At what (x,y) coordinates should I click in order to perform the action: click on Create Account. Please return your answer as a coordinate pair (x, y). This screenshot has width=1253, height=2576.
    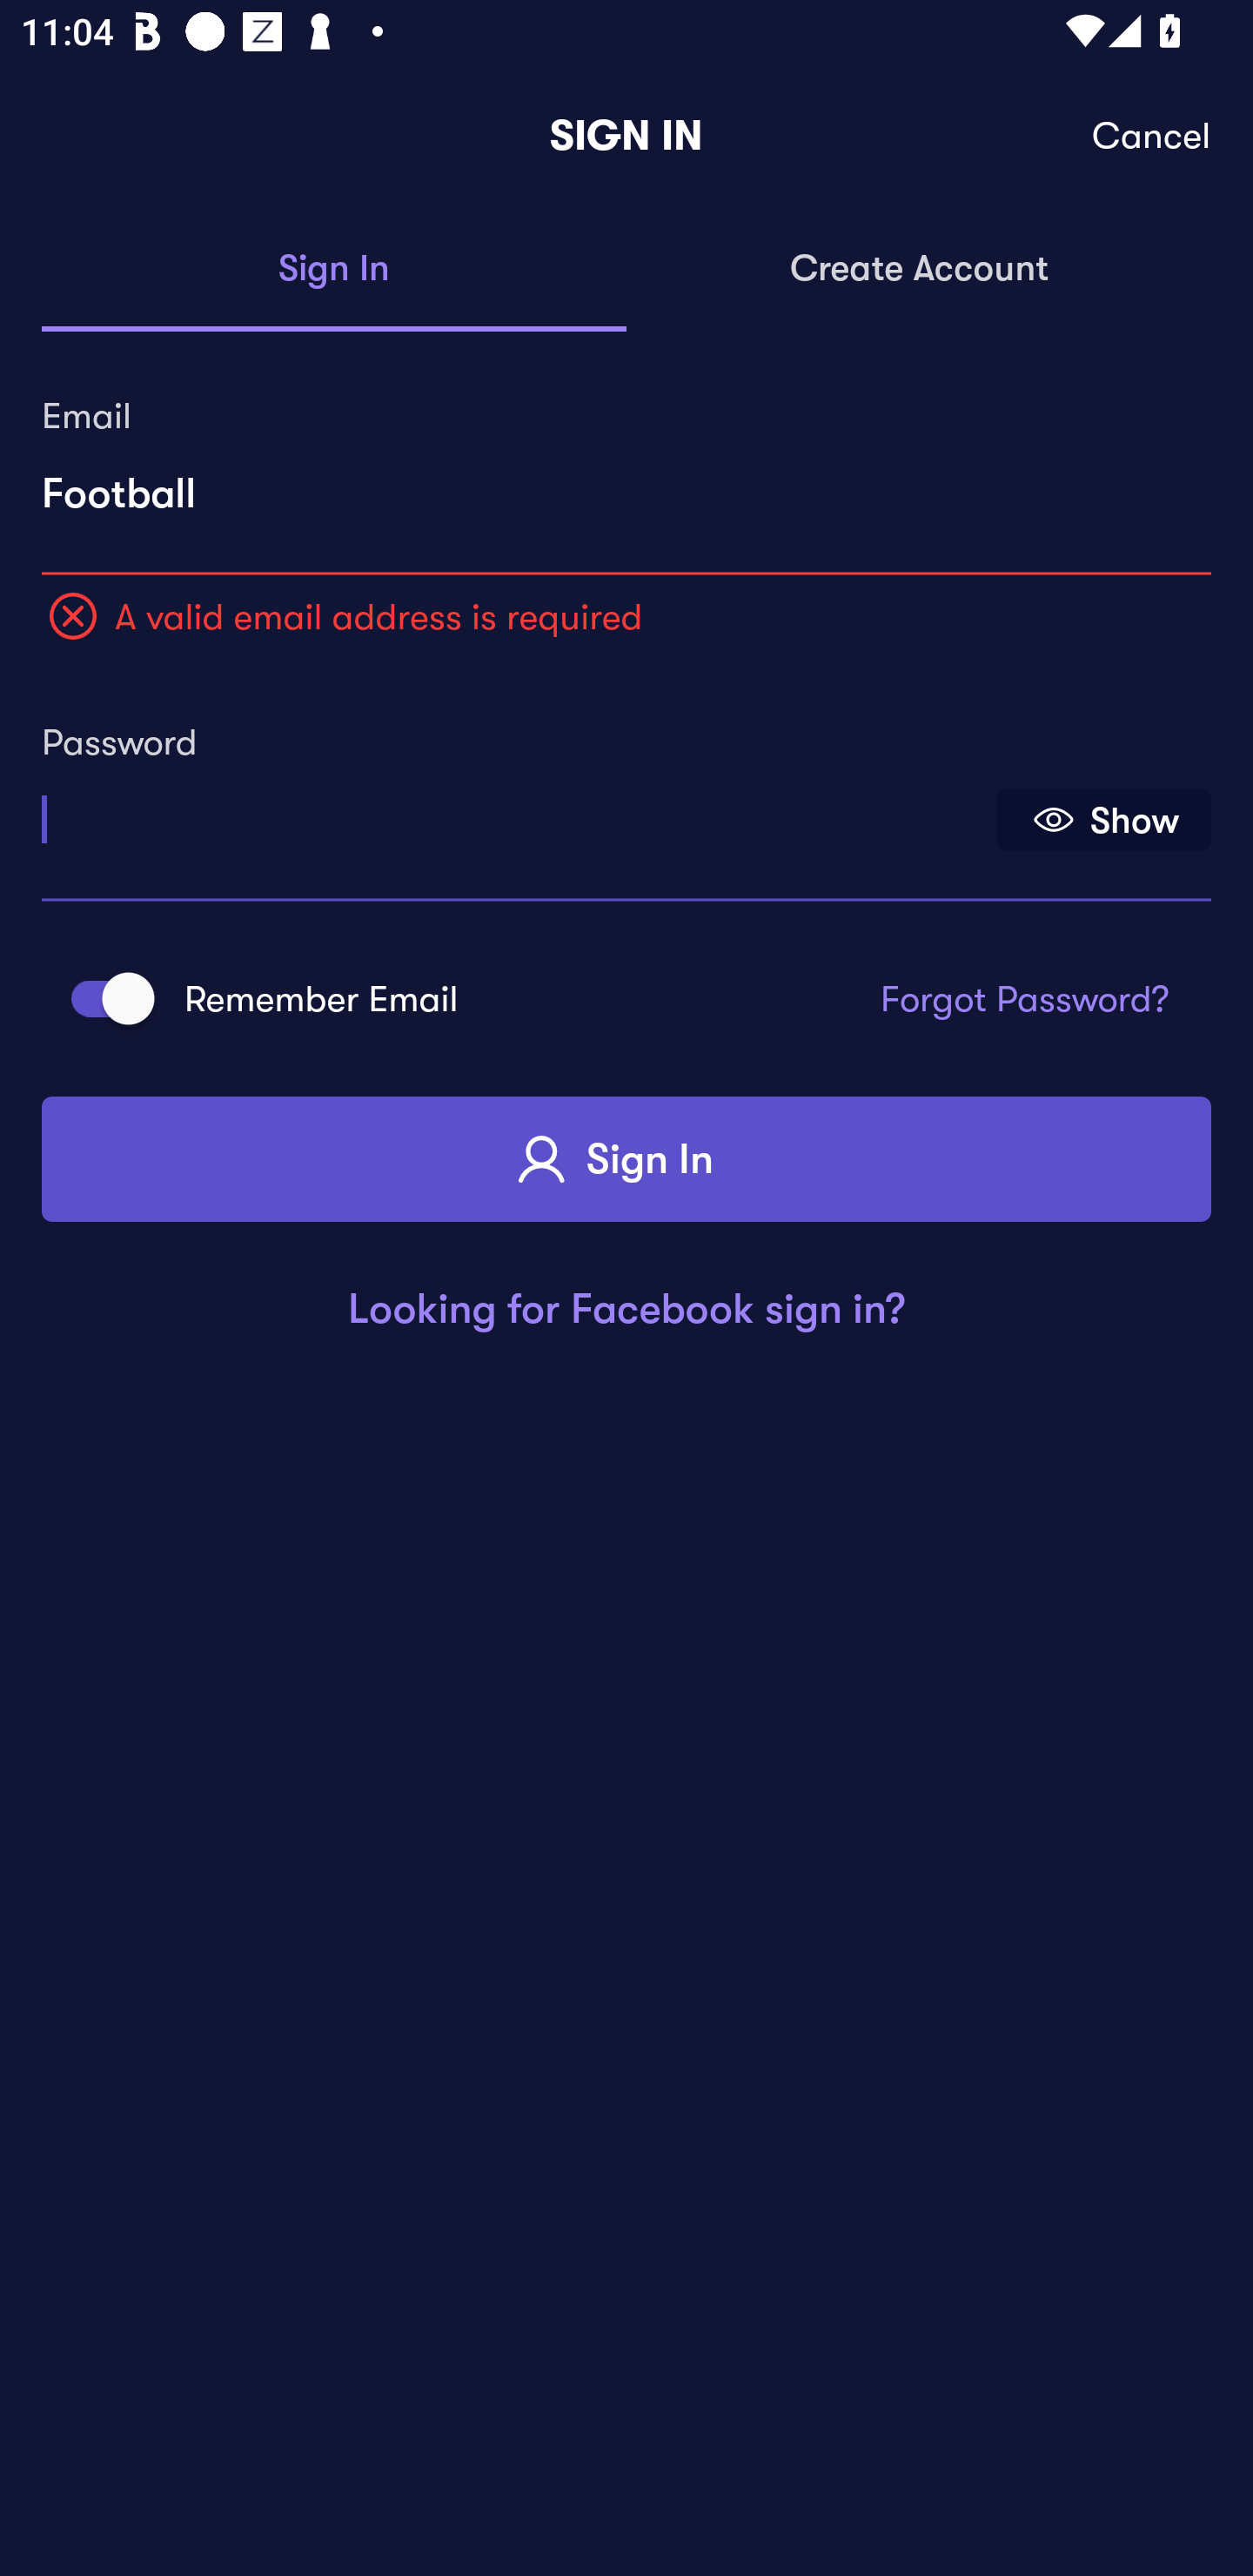
    Looking at the image, I should click on (919, 270).